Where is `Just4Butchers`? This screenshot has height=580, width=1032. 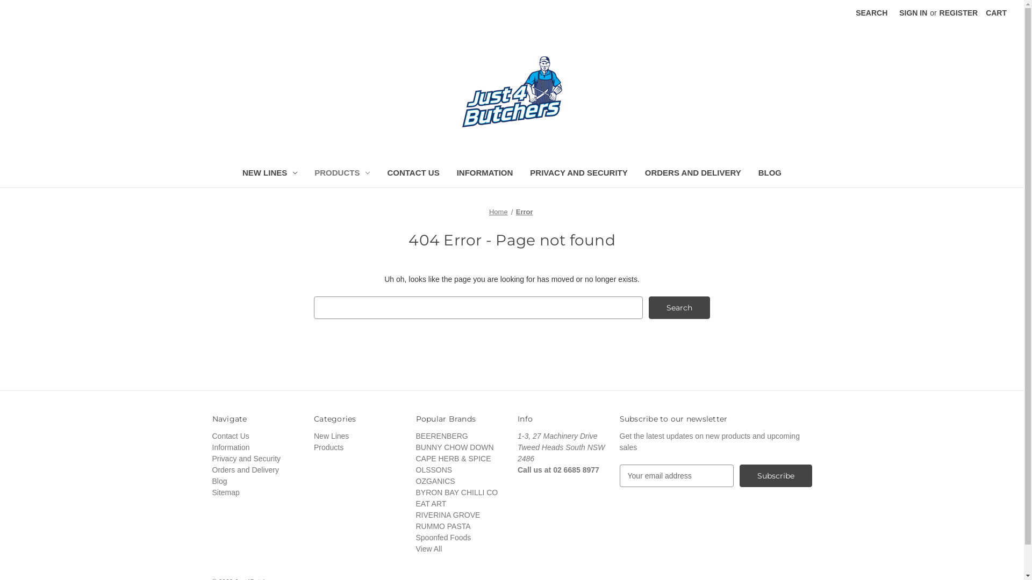 Just4Butchers is located at coordinates (512, 92).